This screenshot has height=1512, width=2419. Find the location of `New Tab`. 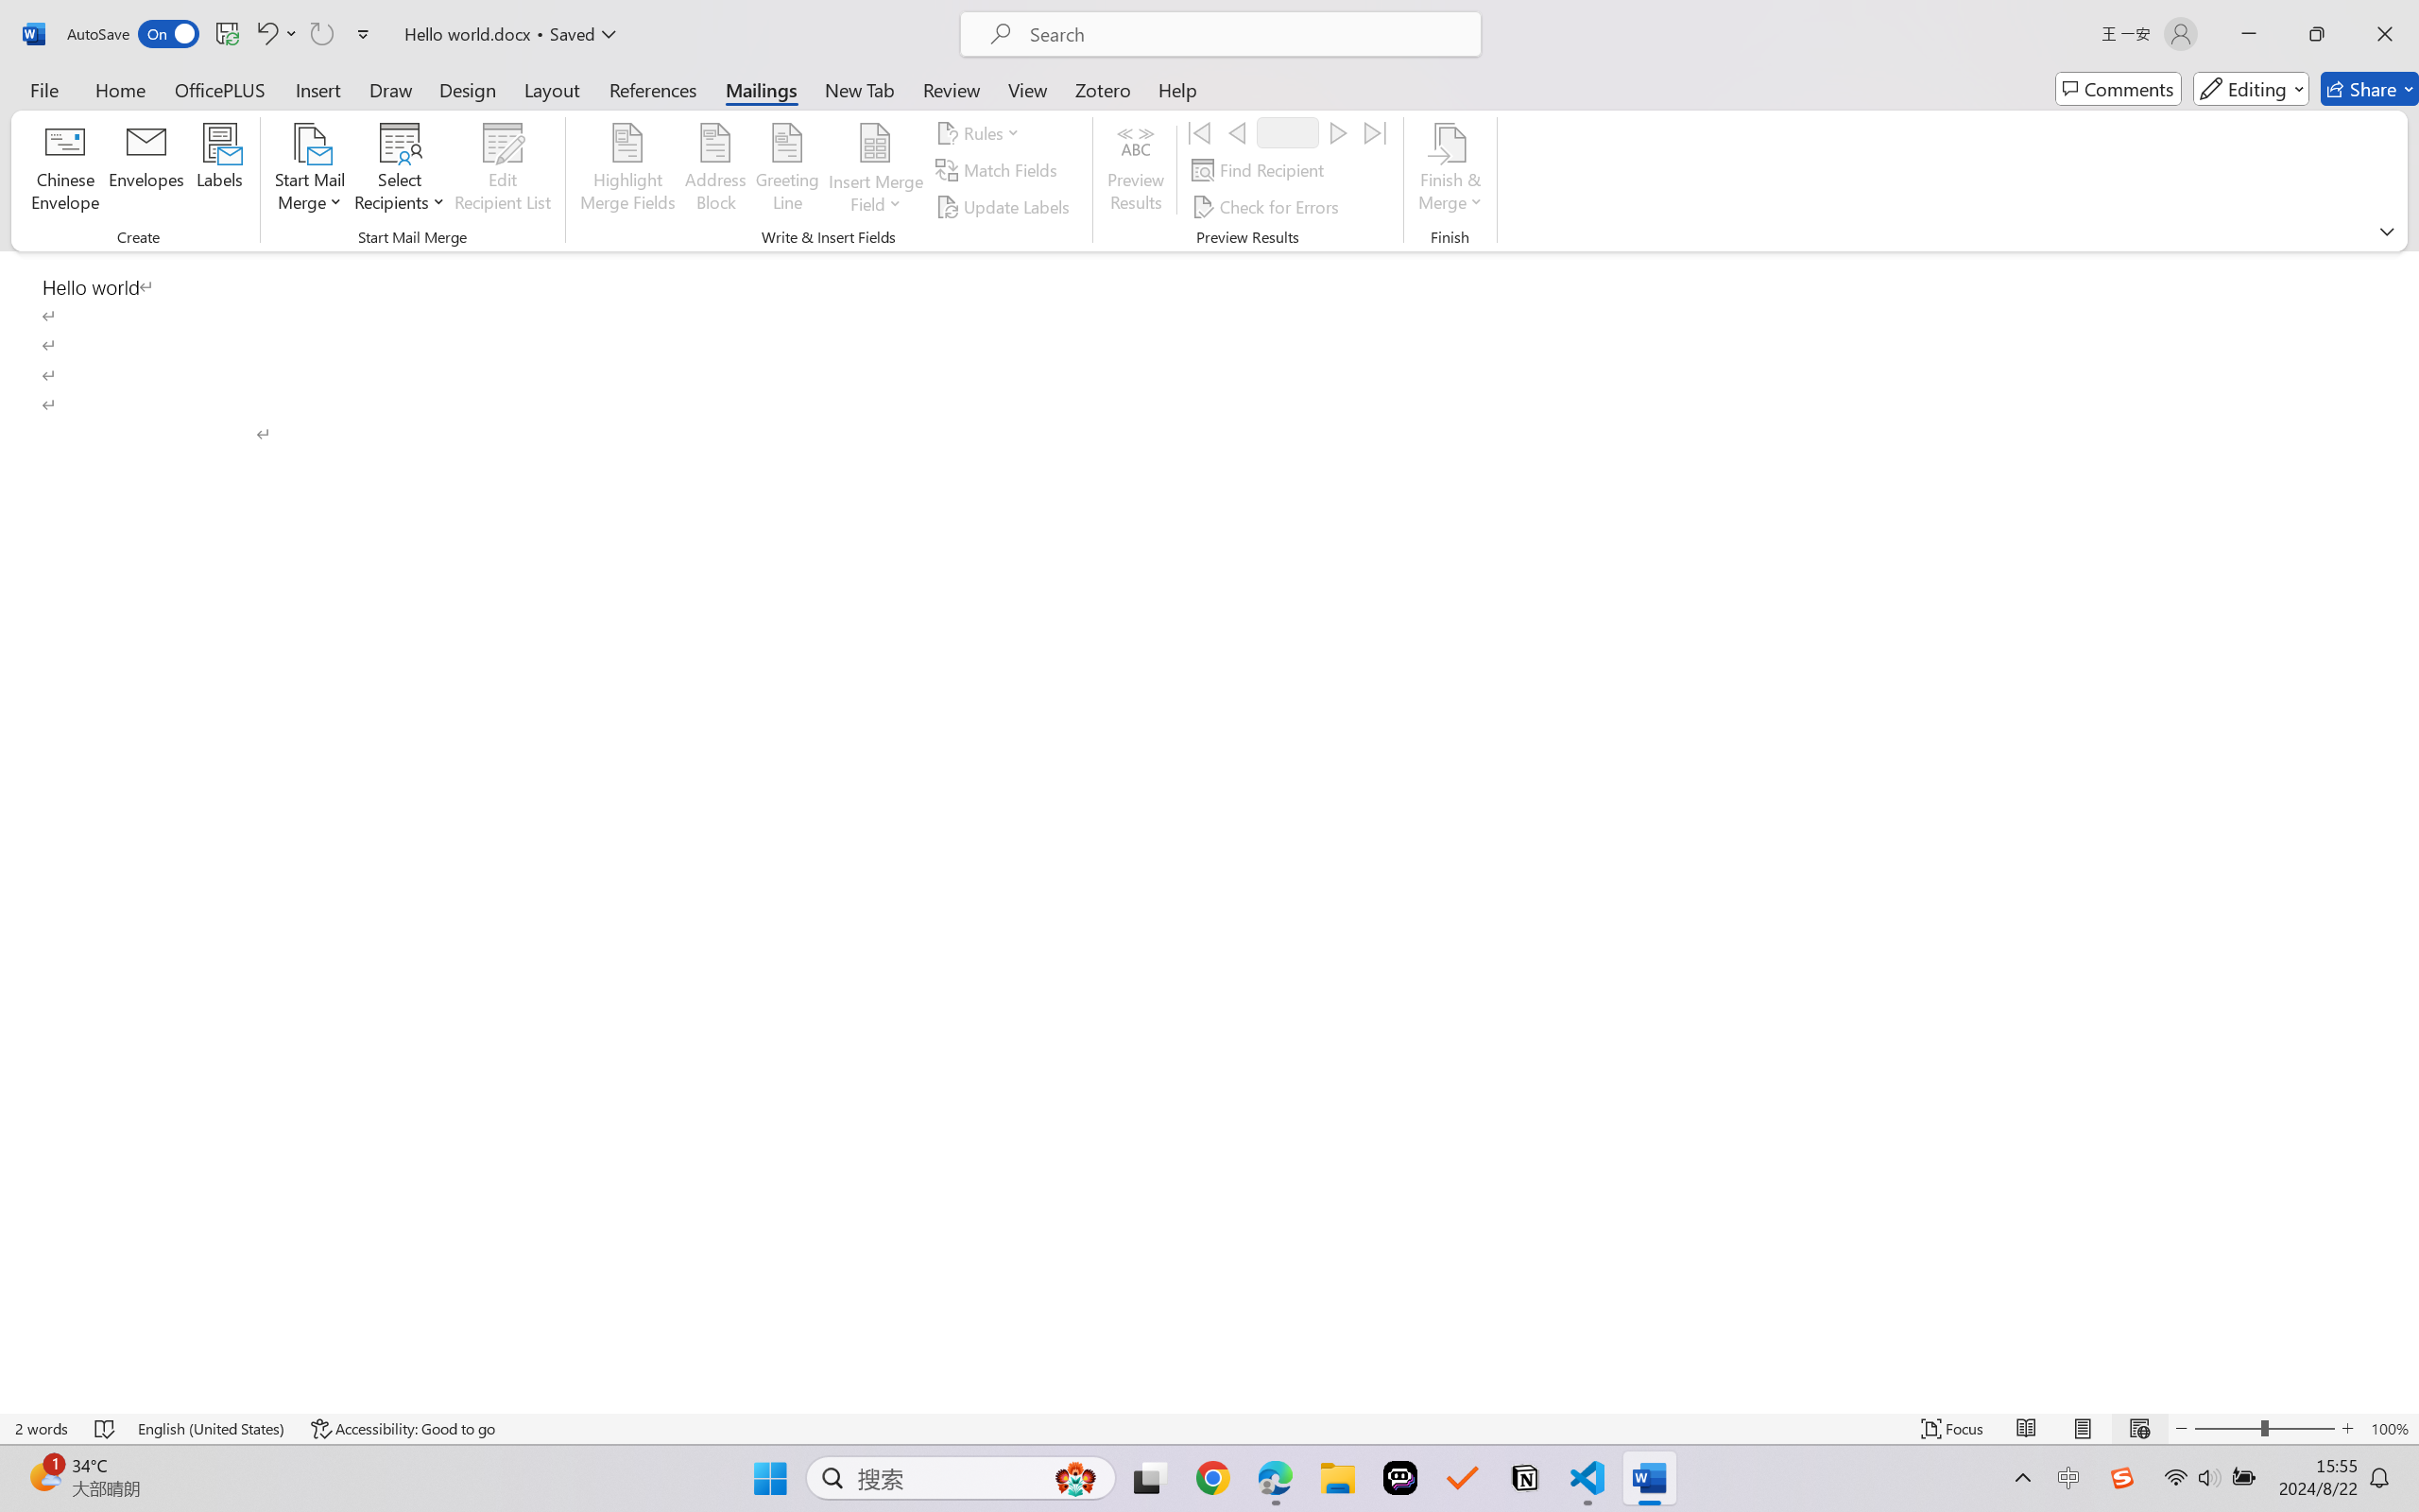

New Tab is located at coordinates (860, 89).